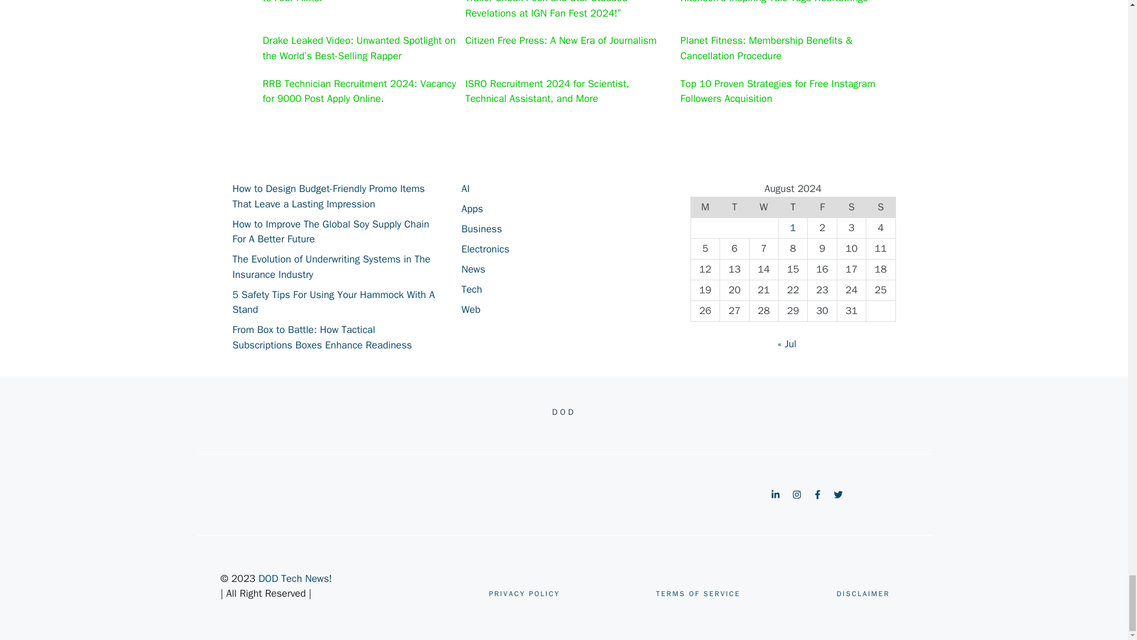 This screenshot has height=640, width=1137. I want to click on Friday, so click(822, 207).